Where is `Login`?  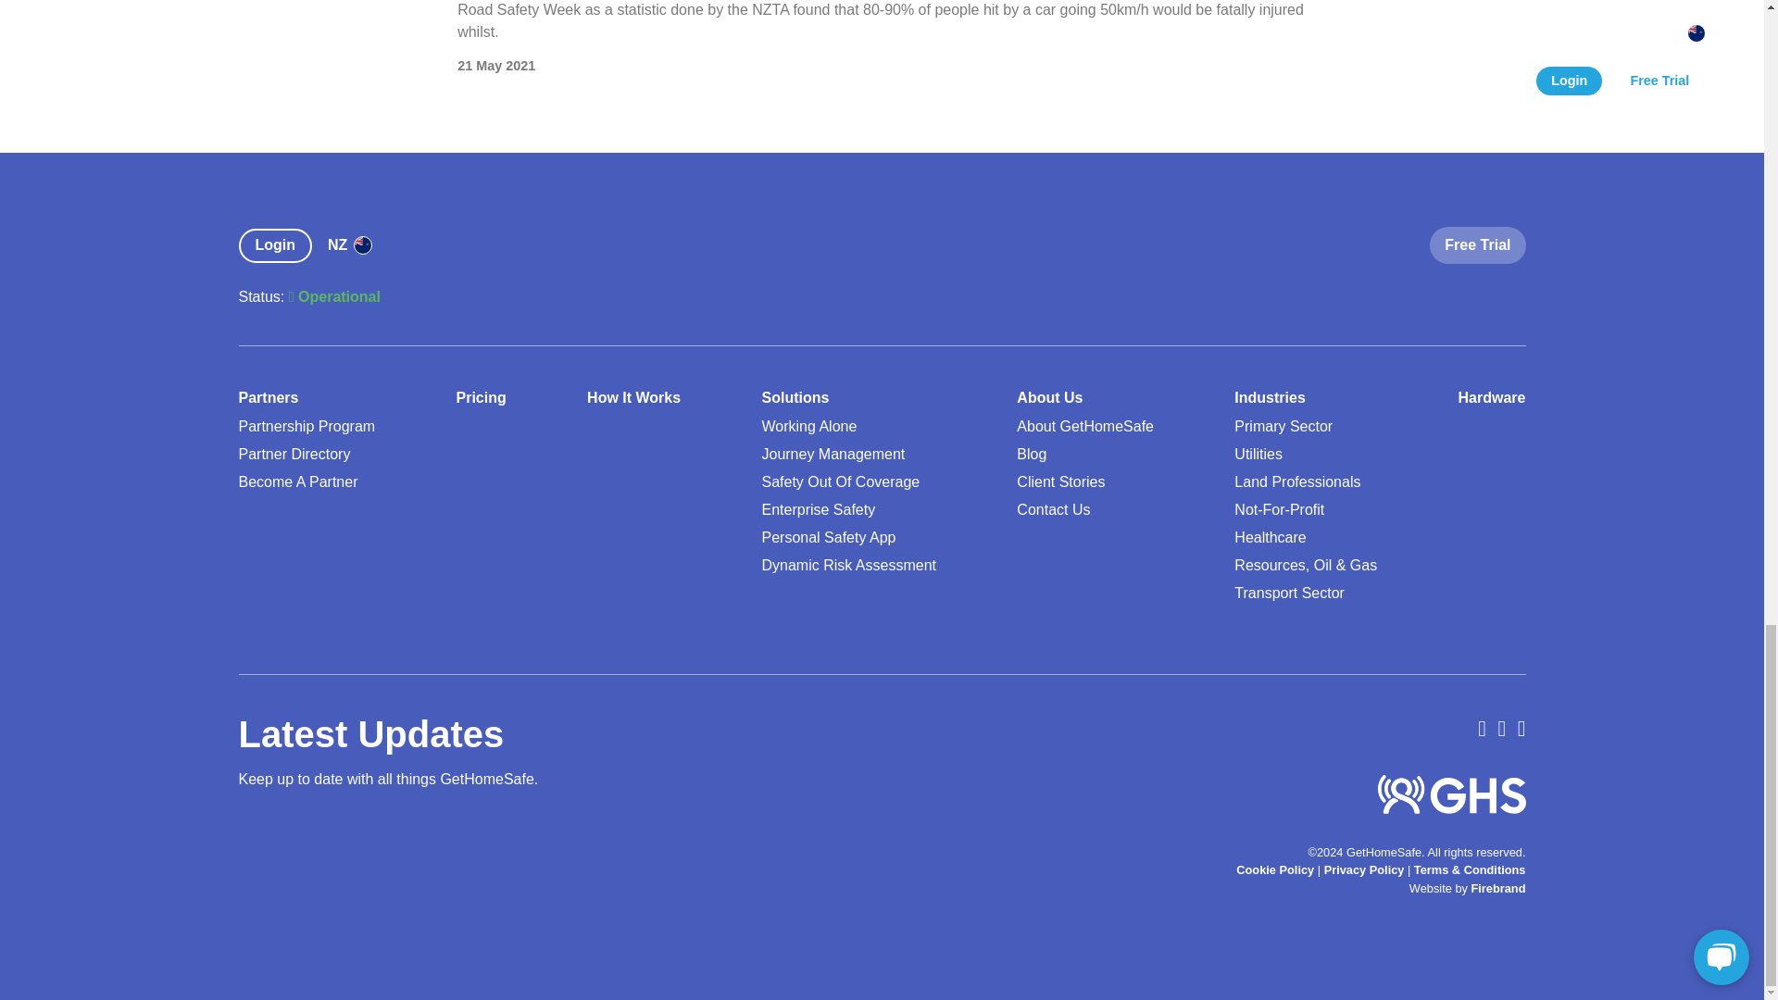
Login is located at coordinates (280, 246).